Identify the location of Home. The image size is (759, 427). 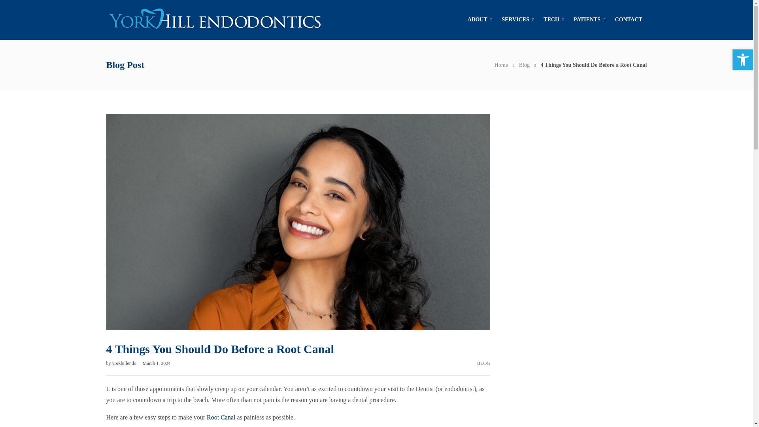
(501, 64).